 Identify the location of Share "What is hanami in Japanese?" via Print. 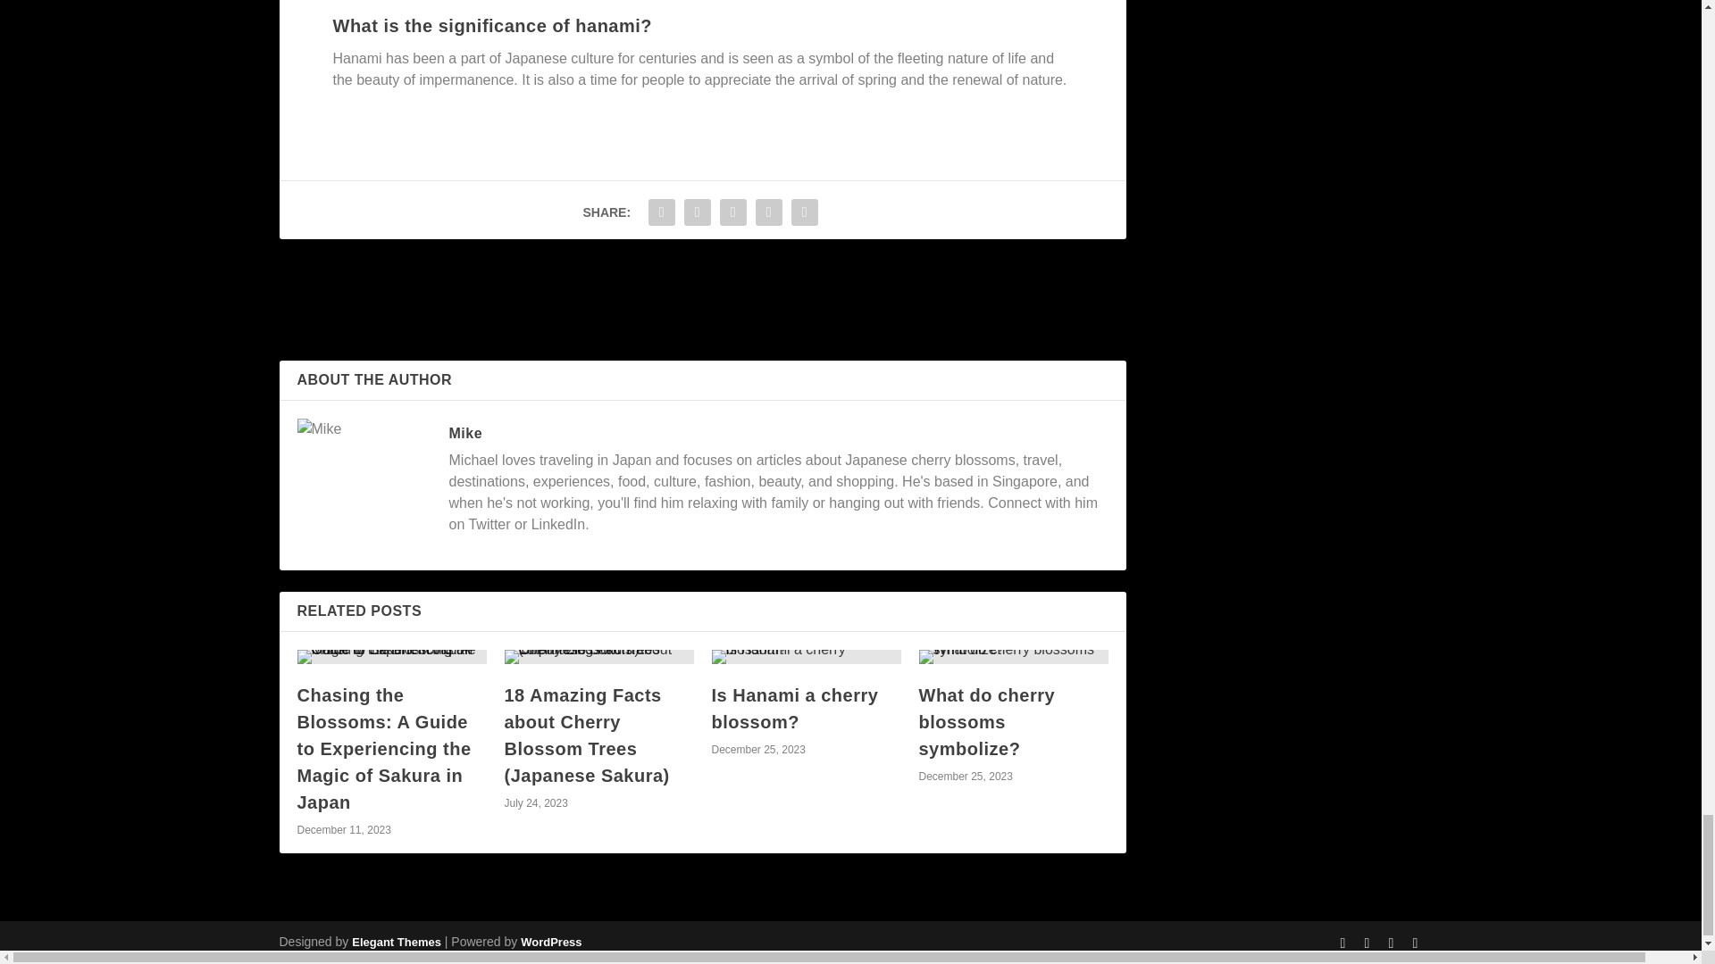
(805, 212).